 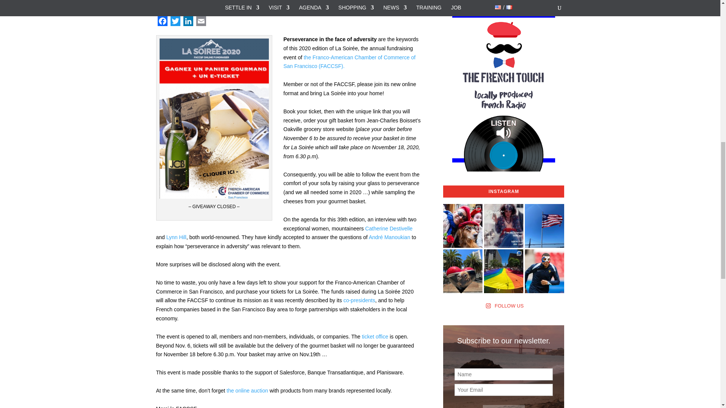 I want to click on Email, so click(x=200, y=23).